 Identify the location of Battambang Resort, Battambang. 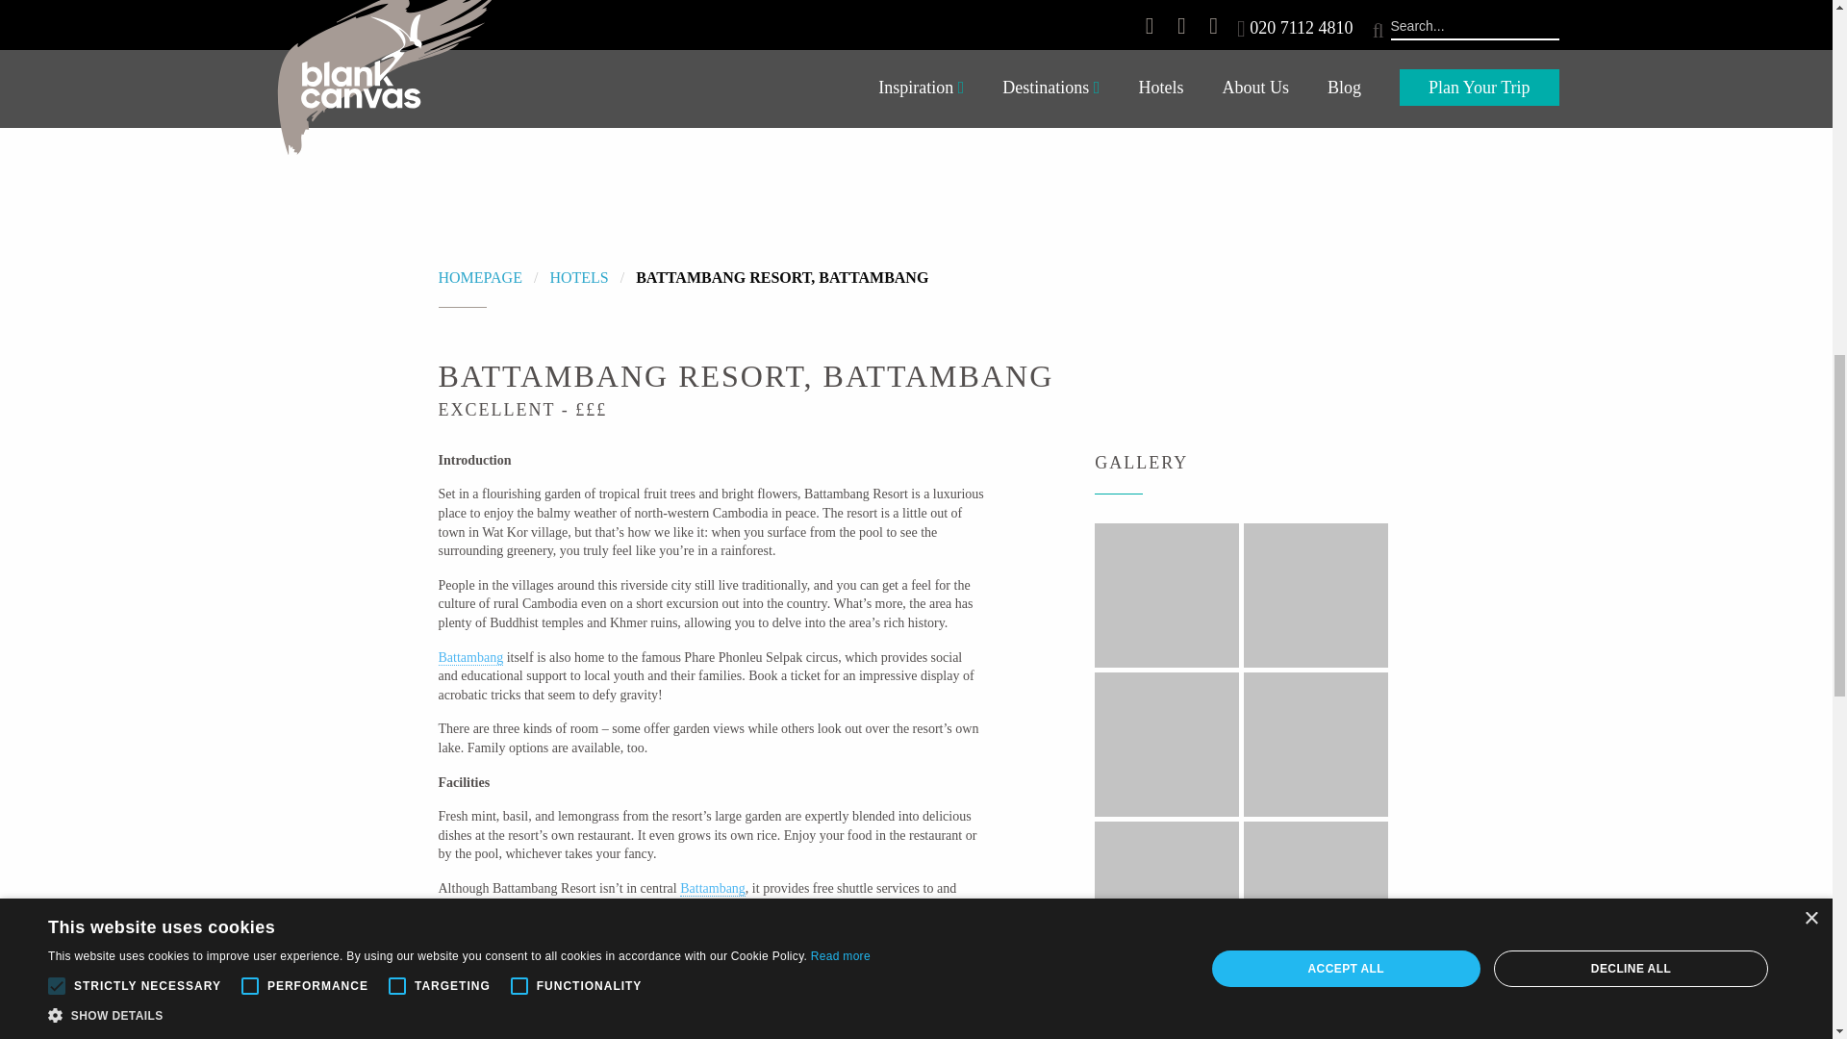
(781, 277).